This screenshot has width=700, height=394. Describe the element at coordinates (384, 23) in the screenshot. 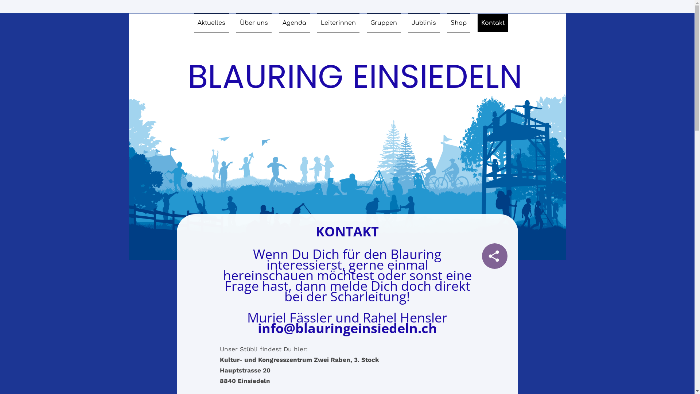

I see `Gruppen` at that location.